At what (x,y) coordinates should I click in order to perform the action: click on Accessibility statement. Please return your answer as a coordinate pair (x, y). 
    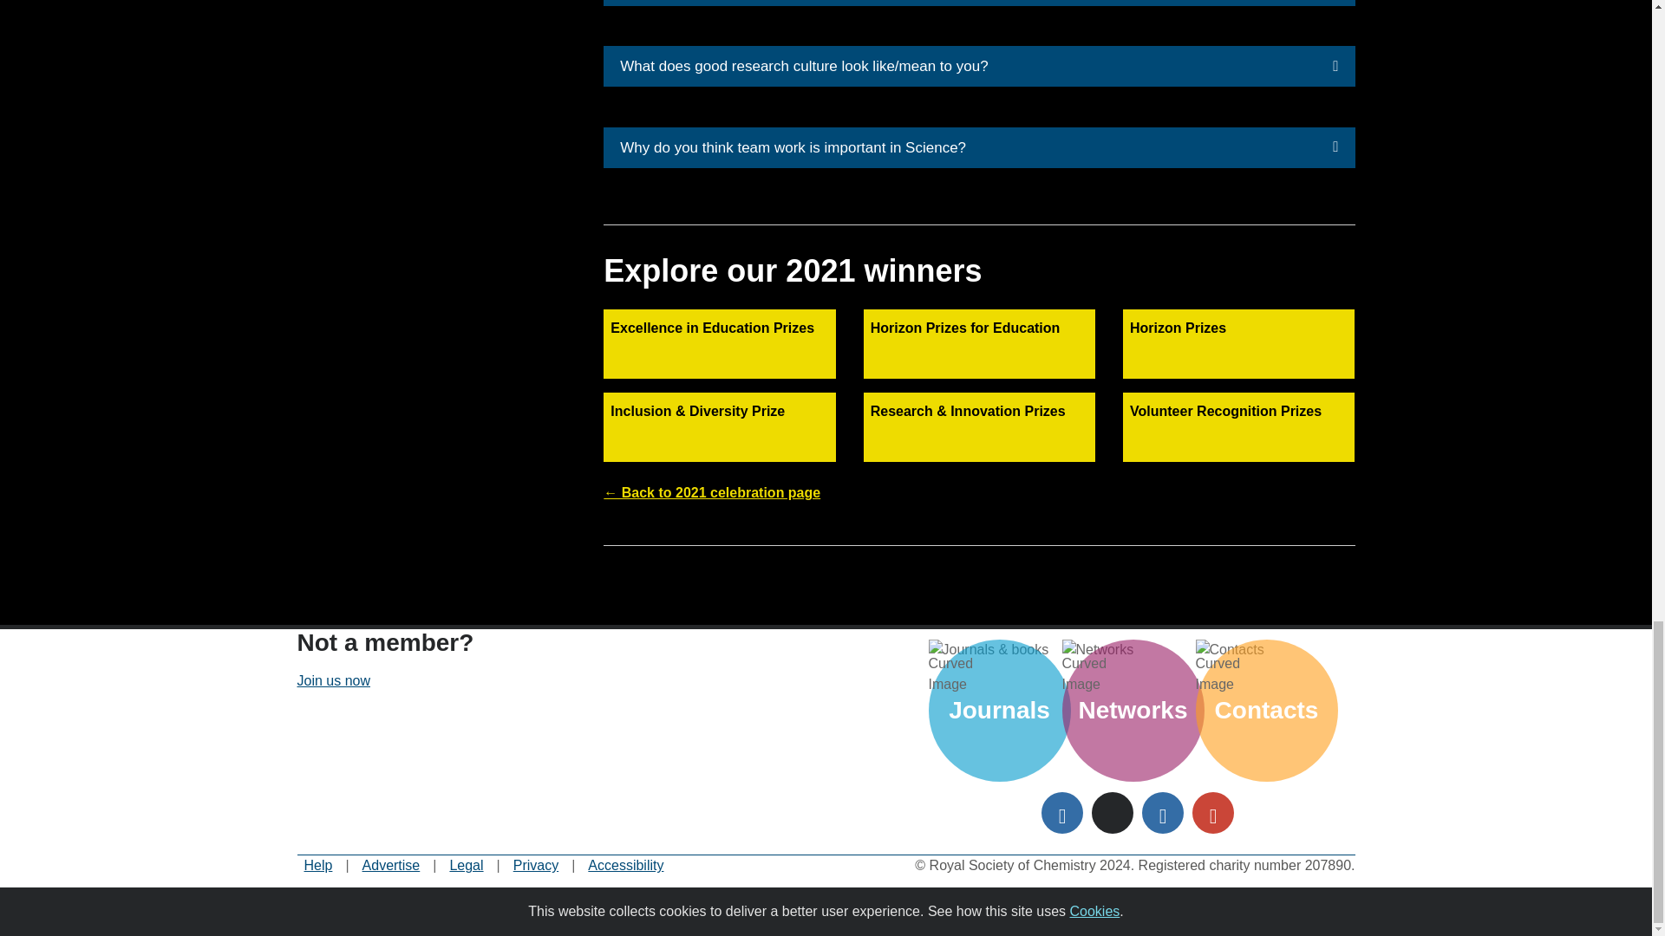
    Looking at the image, I should click on (624, 865).